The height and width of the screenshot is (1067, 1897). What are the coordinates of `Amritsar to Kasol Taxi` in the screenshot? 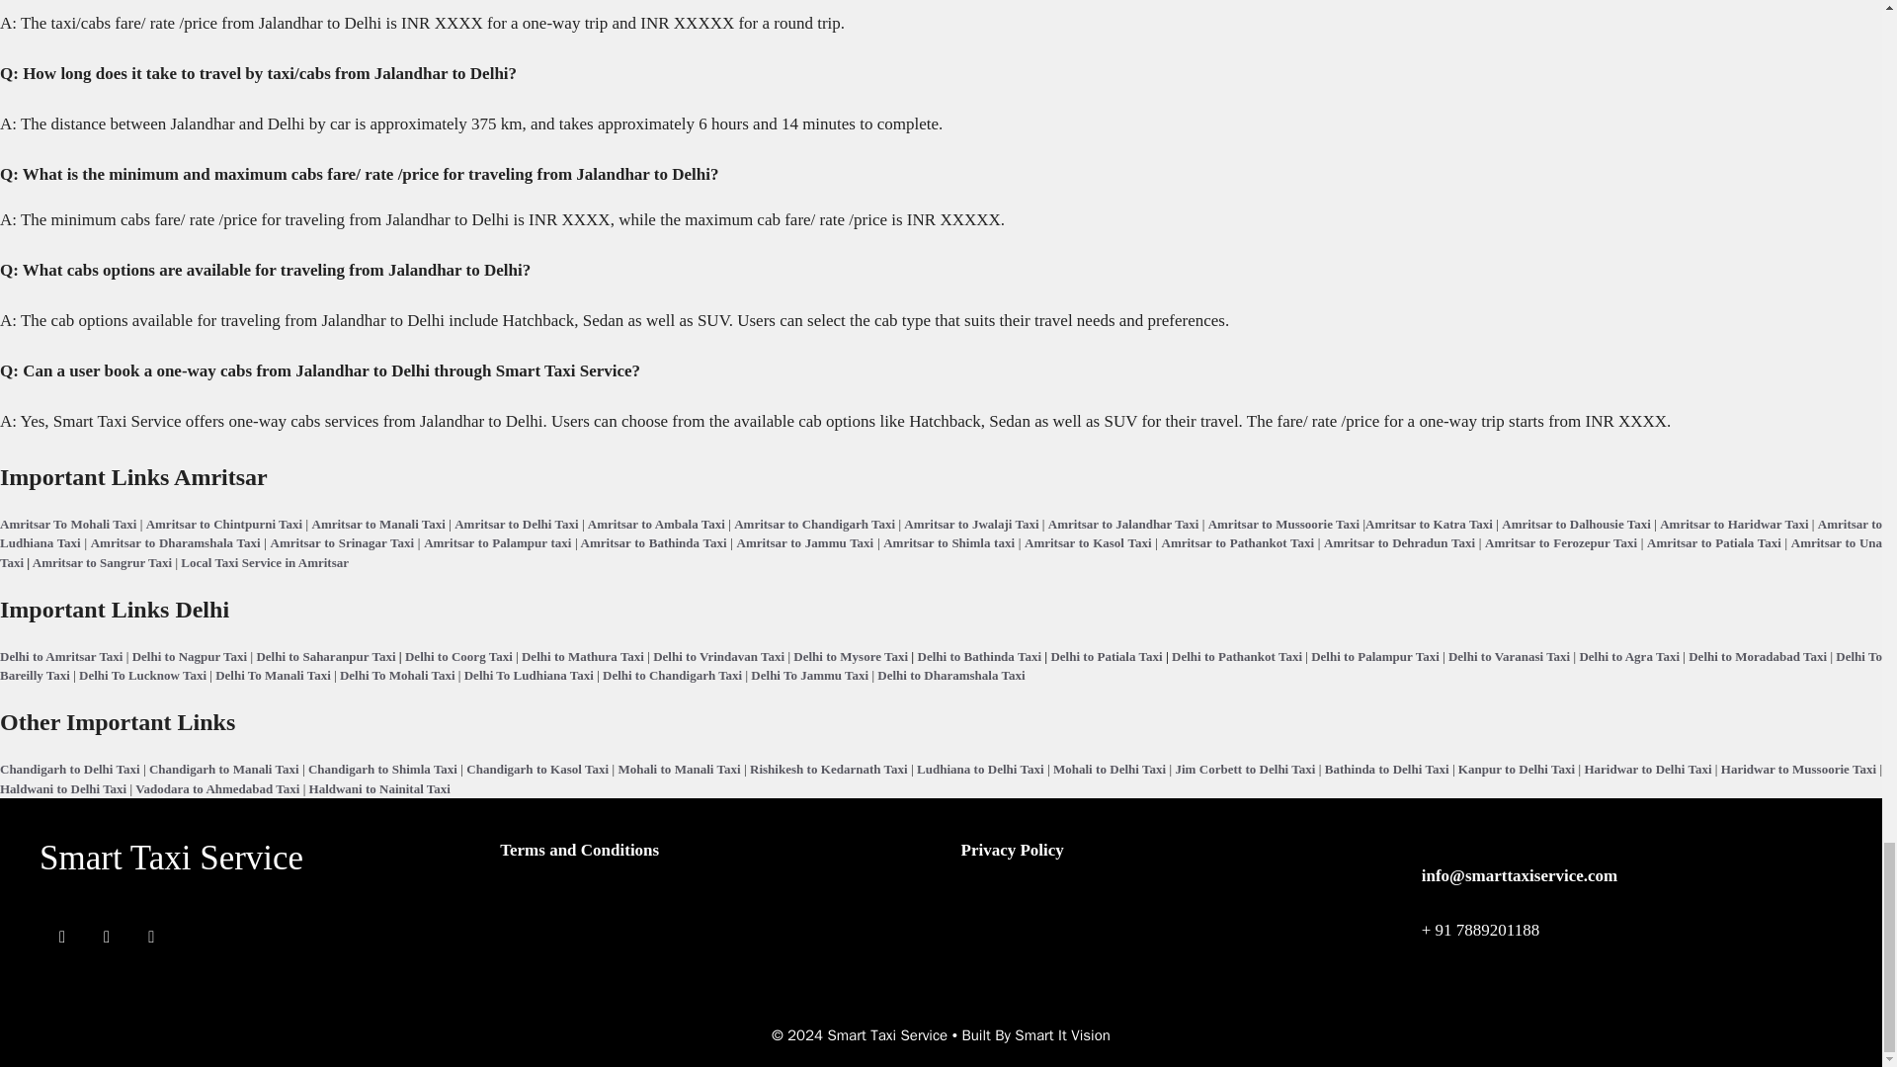 It's located at (1087, 543).